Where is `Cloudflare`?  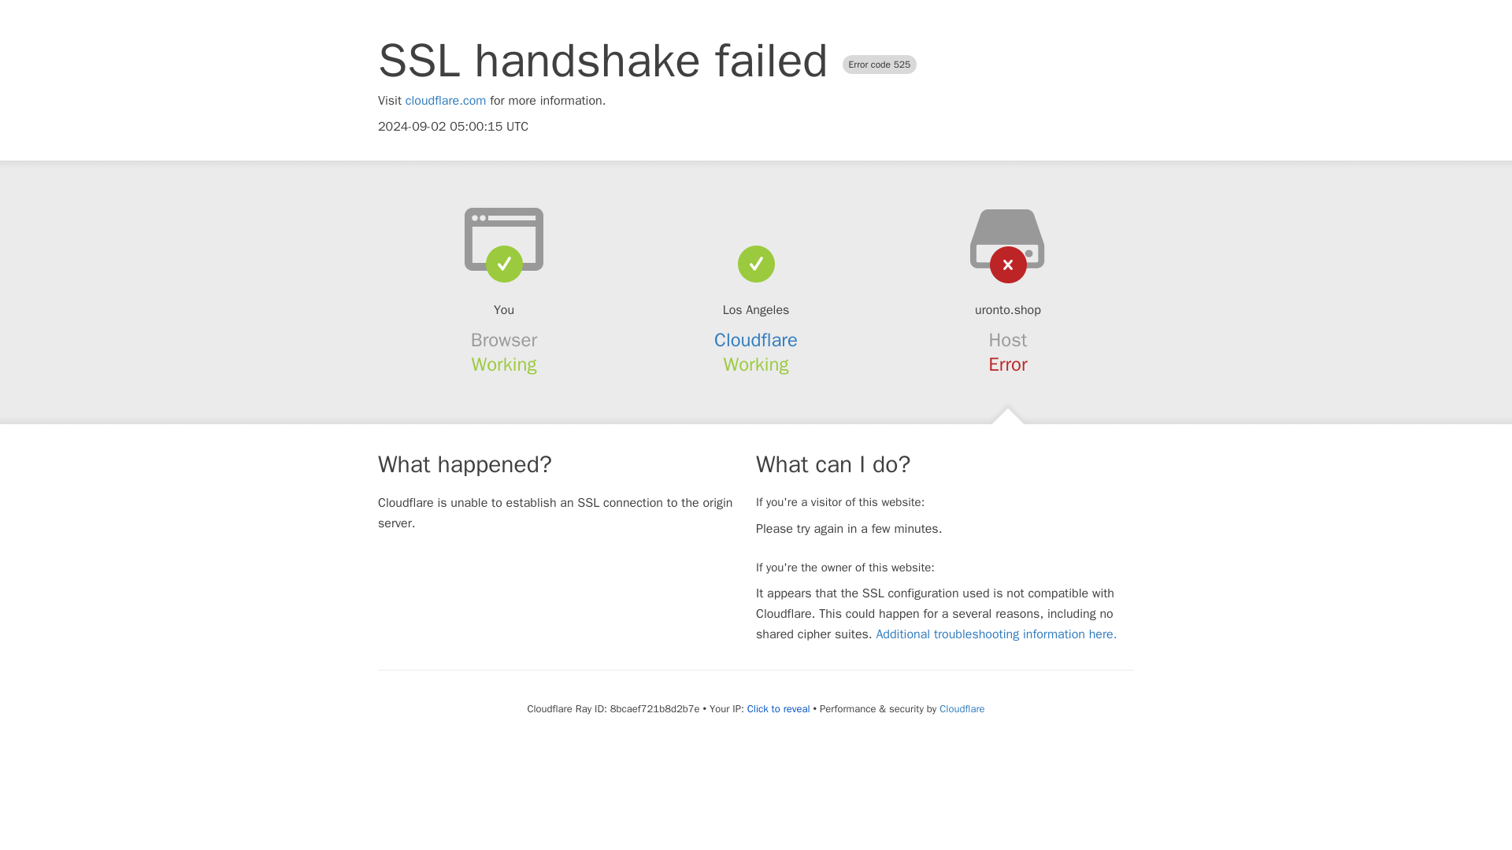 Cloudflare is located at coordinates (961, 708).